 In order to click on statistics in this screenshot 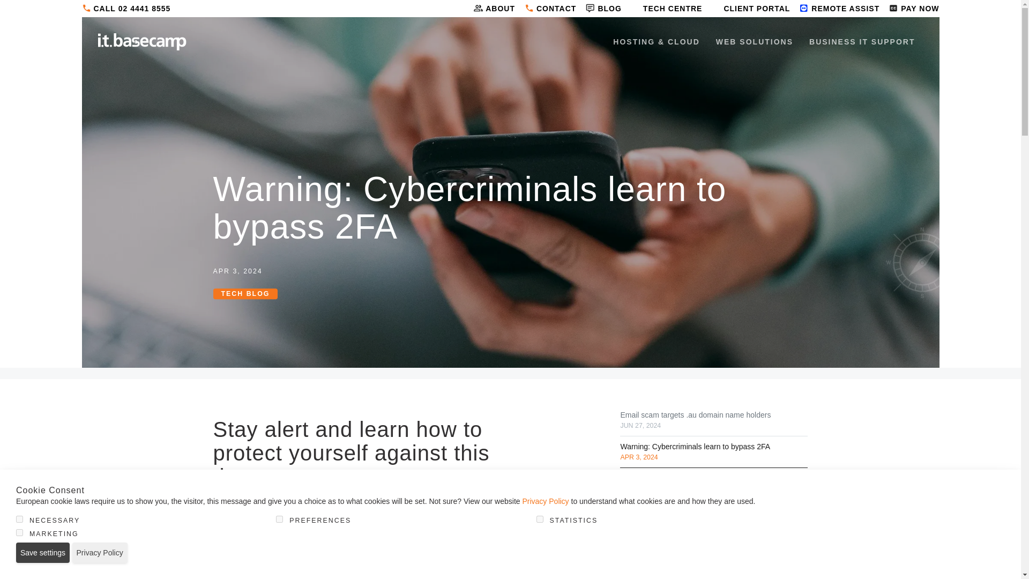, I will do `click(539, 519)`.